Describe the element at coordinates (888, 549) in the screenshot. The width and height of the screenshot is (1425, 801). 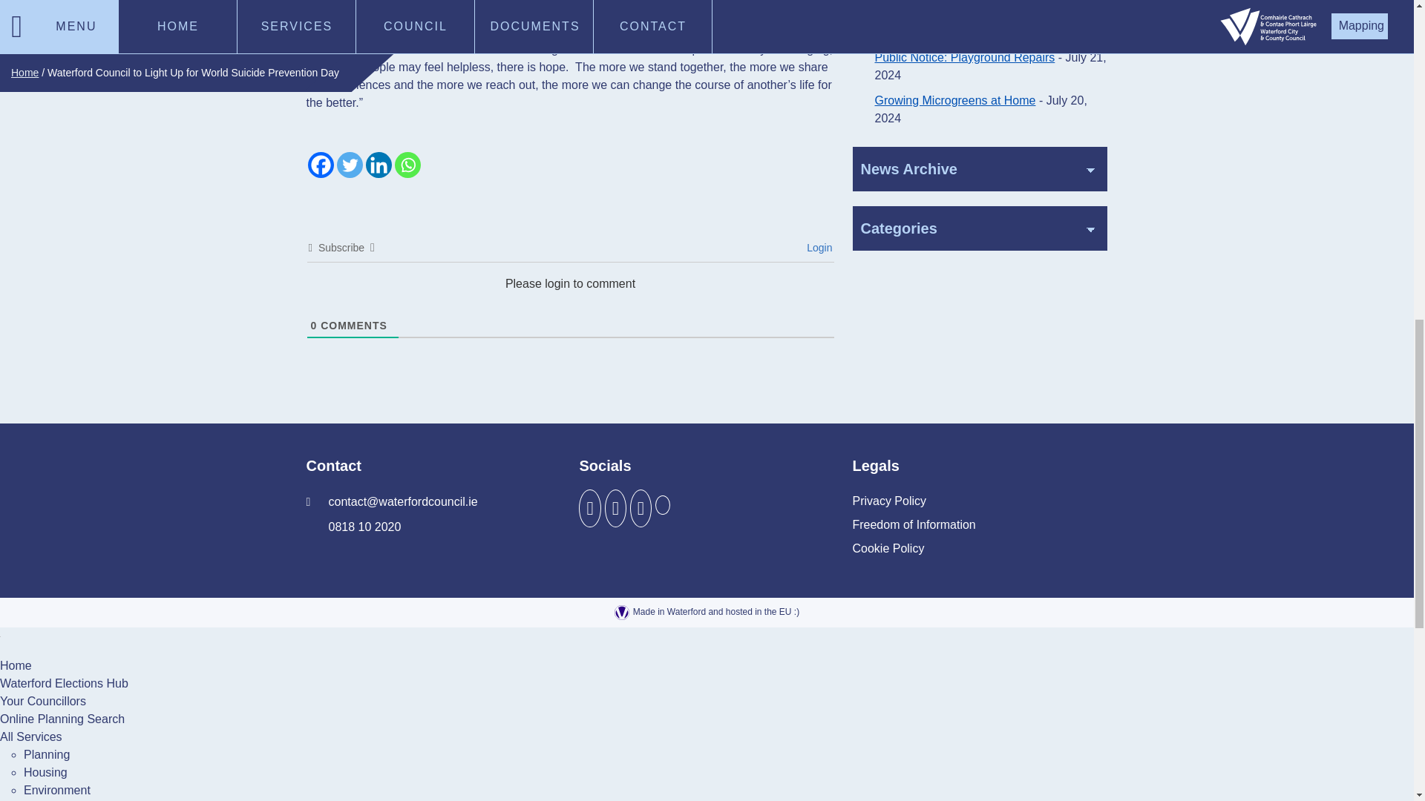
I see `Cookie Policy` at that location.